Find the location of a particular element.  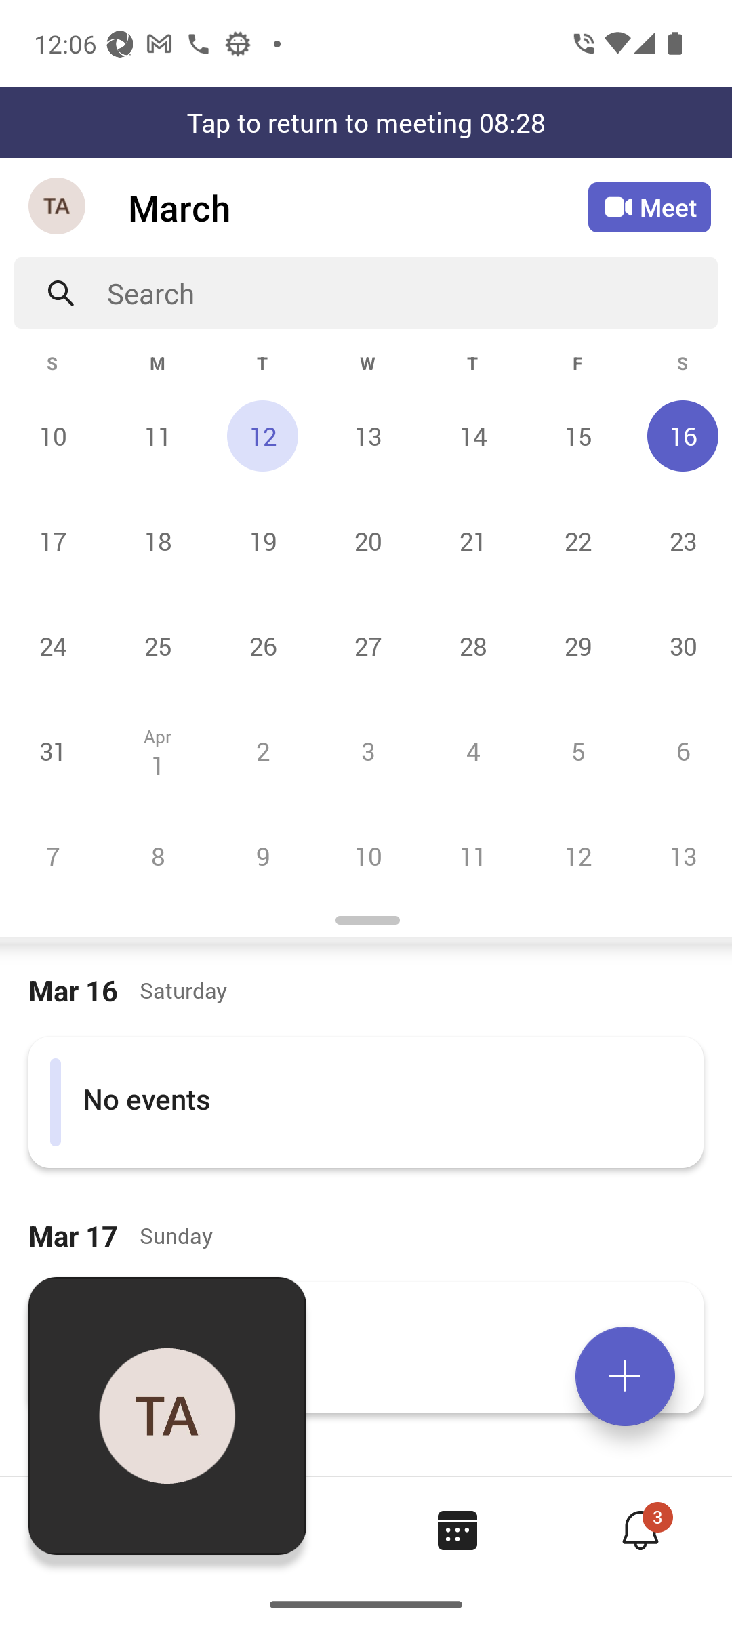

Wednesday, March 20 20 is located at coordinates (367, 541).